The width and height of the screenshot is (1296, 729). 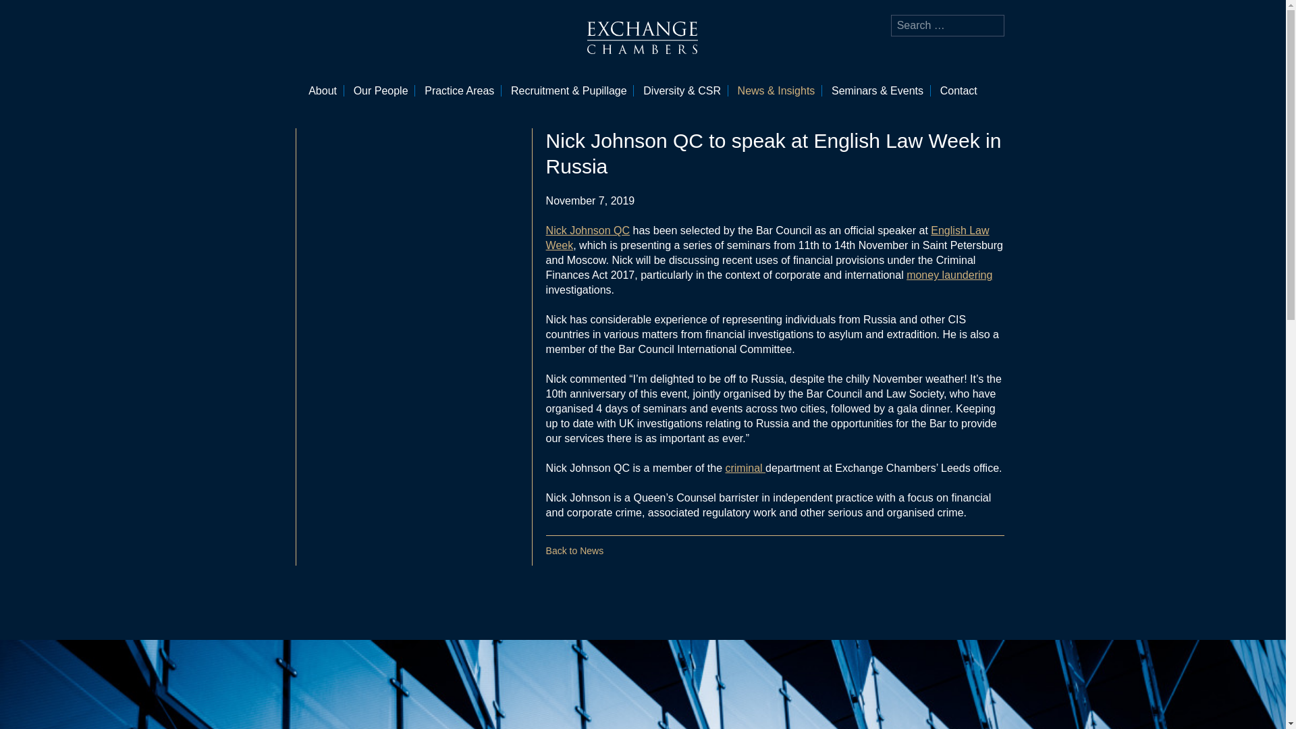 I want to click on Contact, so click(x=959, y=90).